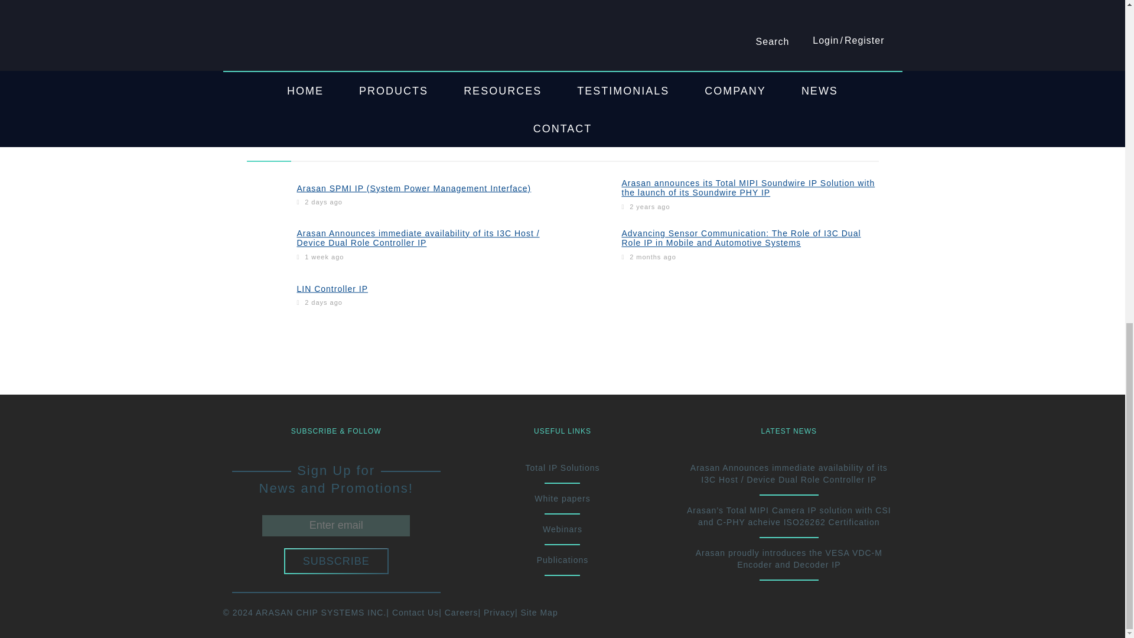 The width and height of the screenshot is (1134, 638). What do you see at coordinates (499, 613) in the screenshot?
I see `Privacy` at bounding box center [499, 613].